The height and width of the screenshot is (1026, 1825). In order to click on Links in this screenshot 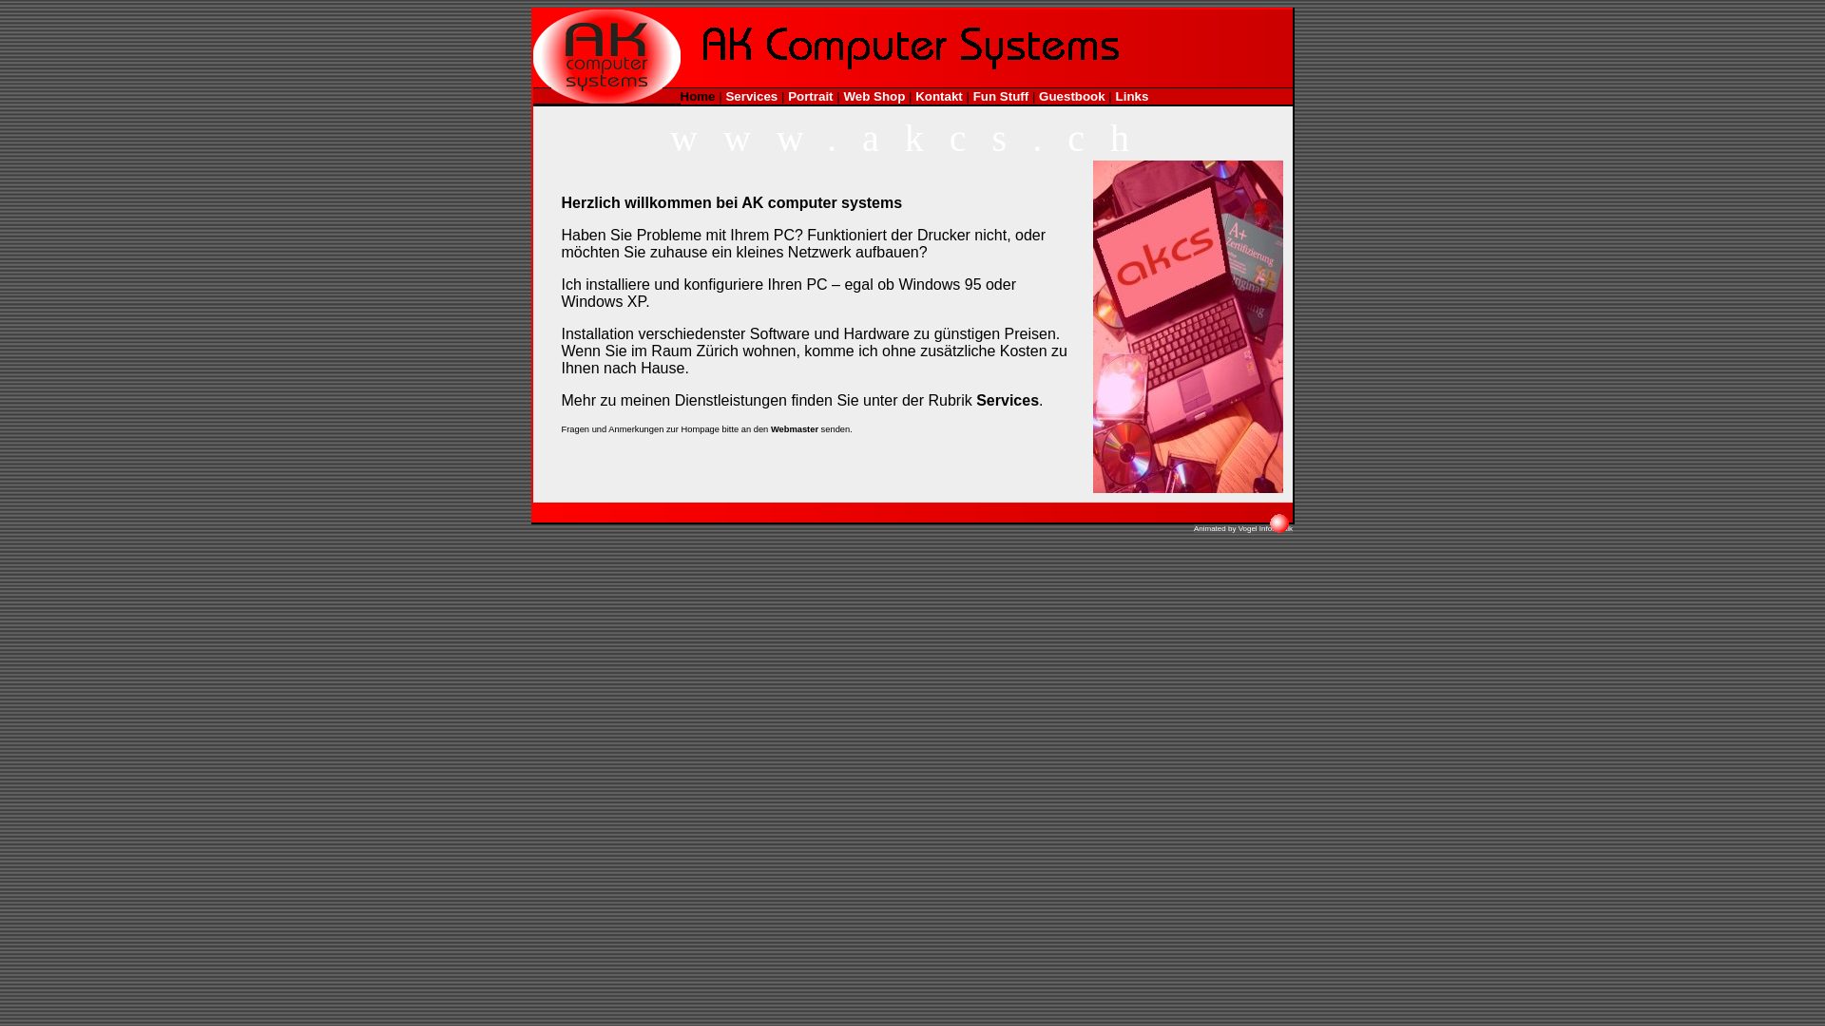, I will do `click(1133, 97)`.